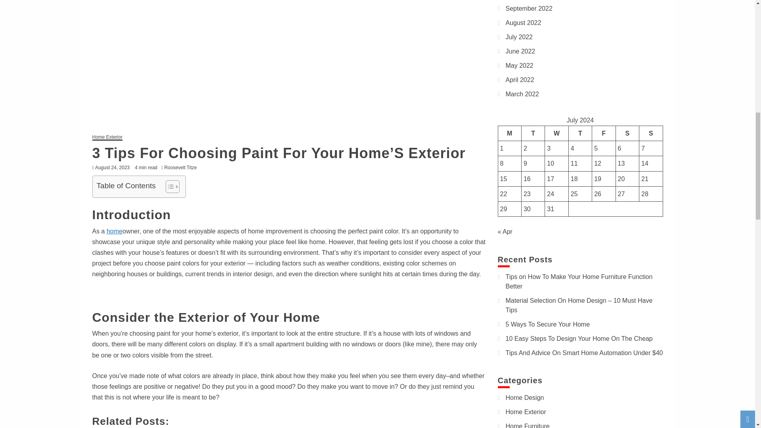  I want to click on August 24, 2023, so click(112, 167).